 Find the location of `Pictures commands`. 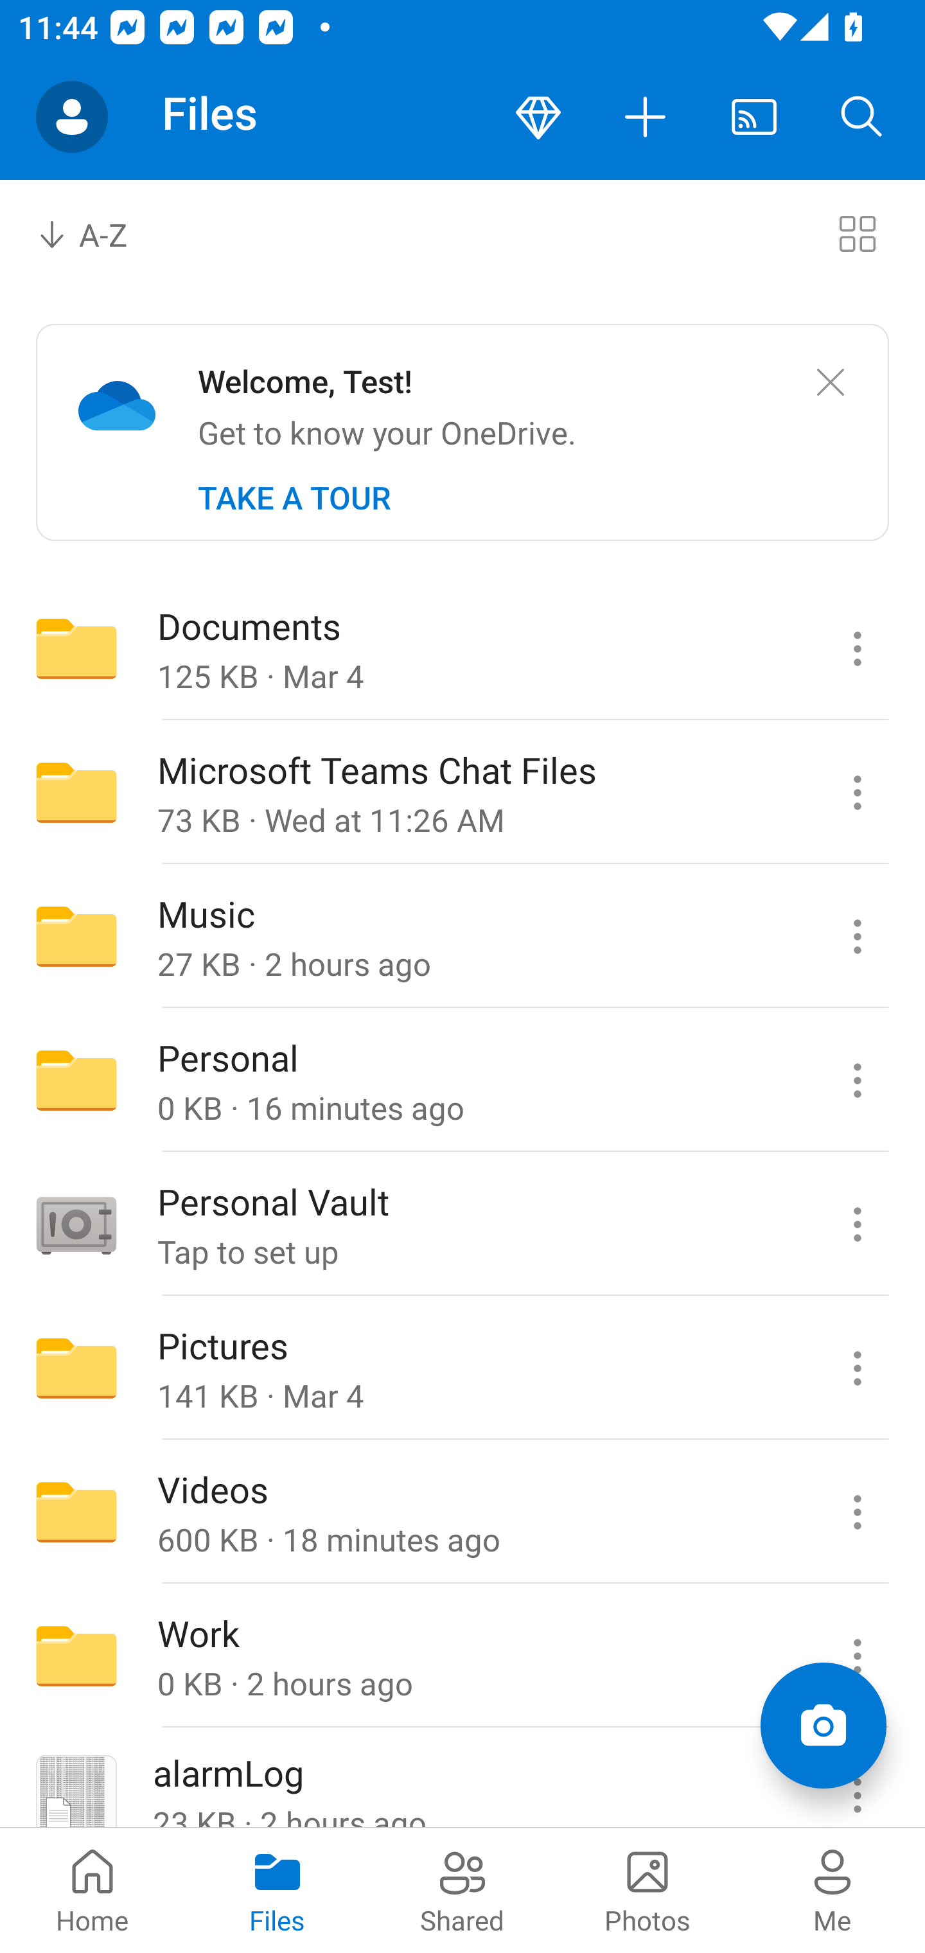

Pictures commands is located at coordinates (857, 1368).